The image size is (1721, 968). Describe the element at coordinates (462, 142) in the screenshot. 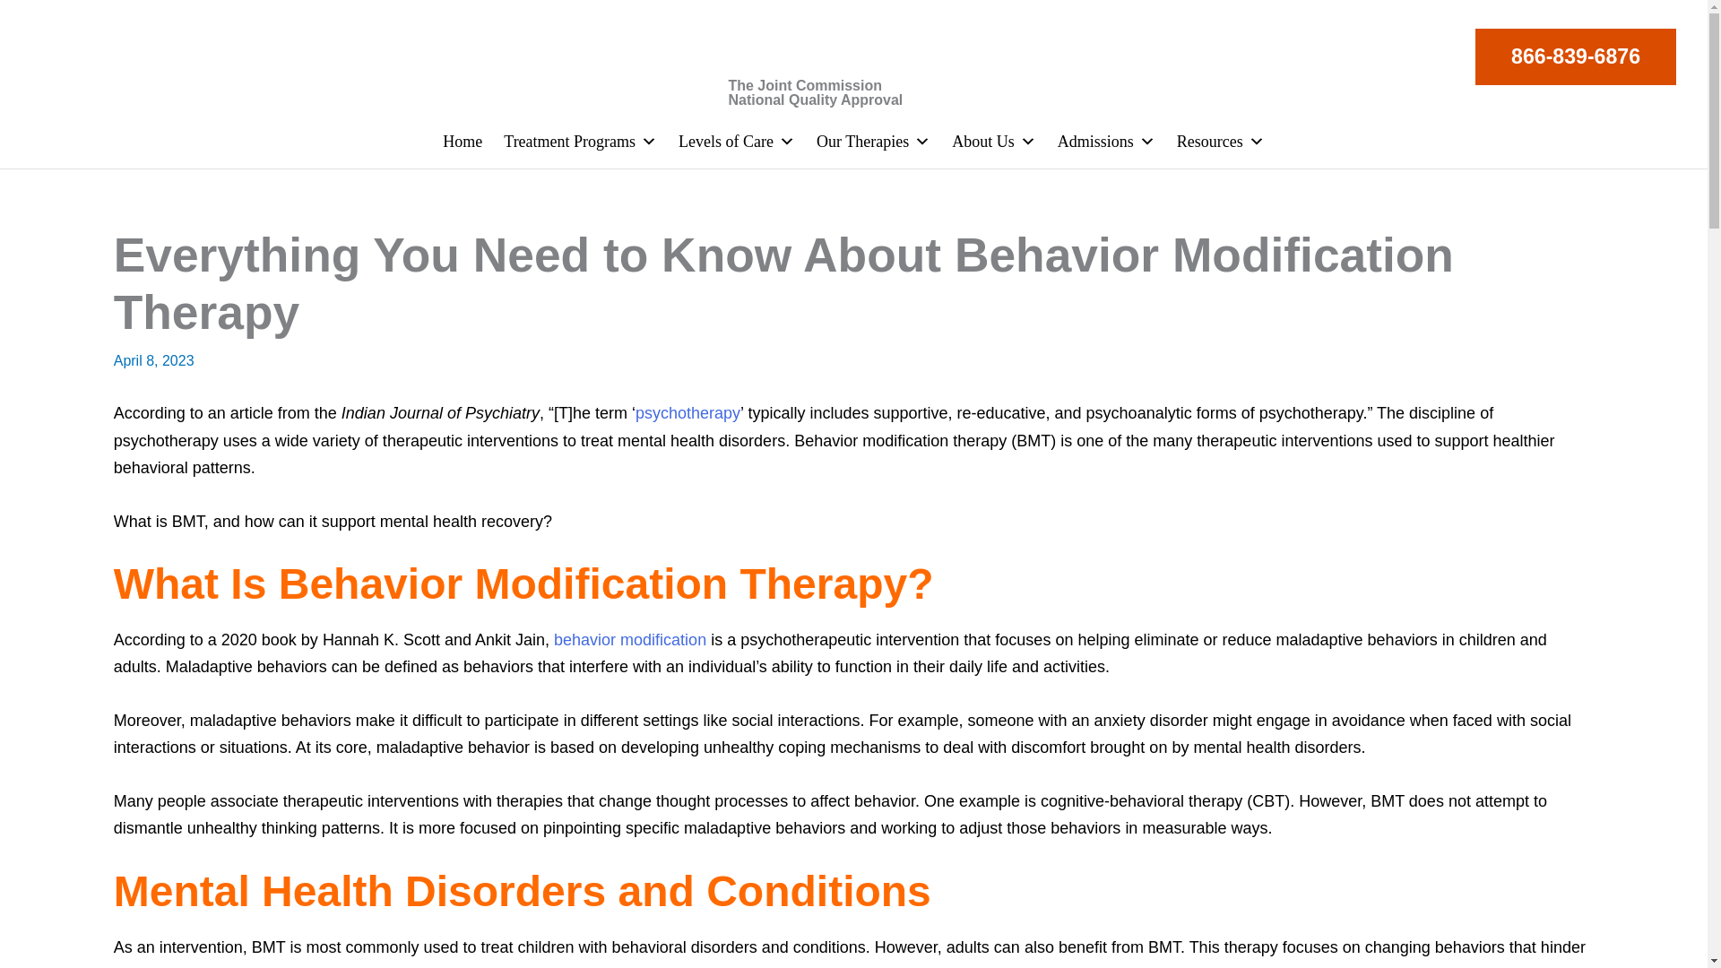

I see `Home` at that location.